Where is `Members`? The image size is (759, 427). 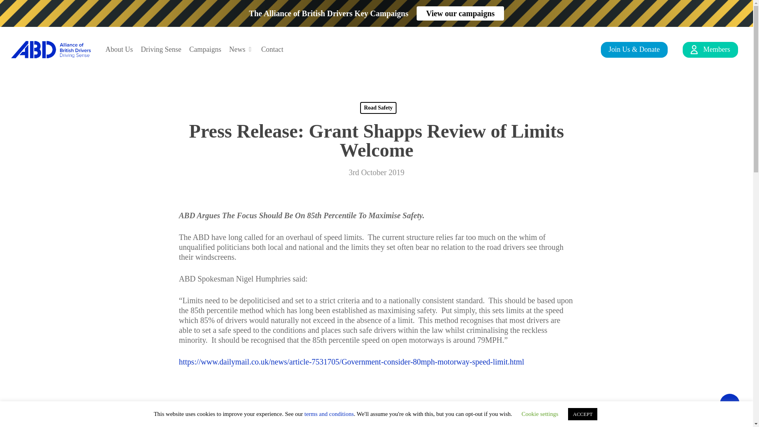 Members is located at coordinates (710, 50).